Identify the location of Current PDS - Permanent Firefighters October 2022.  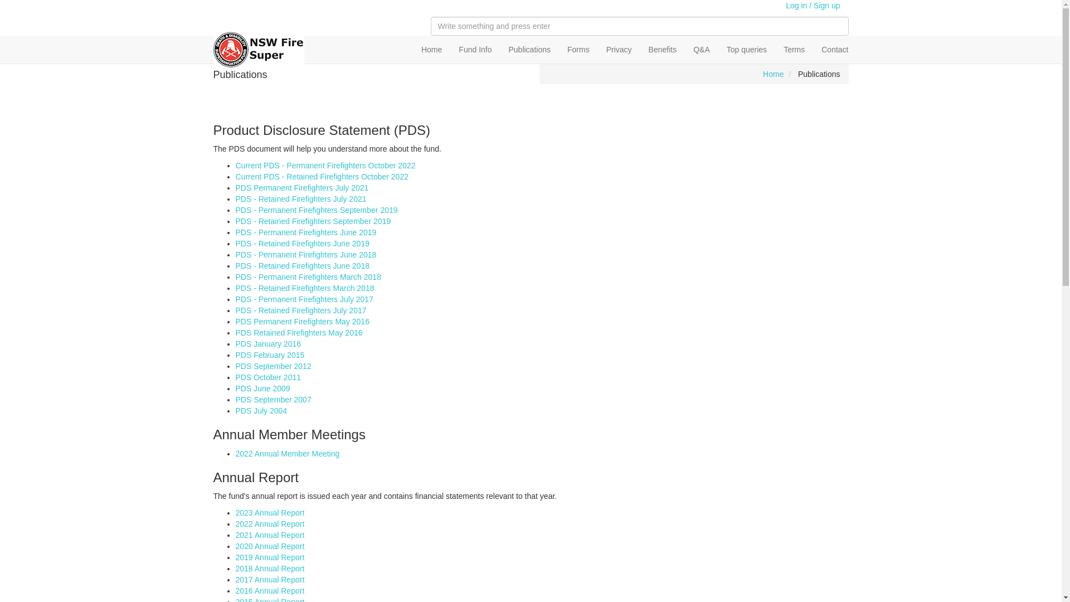
(325, 166).